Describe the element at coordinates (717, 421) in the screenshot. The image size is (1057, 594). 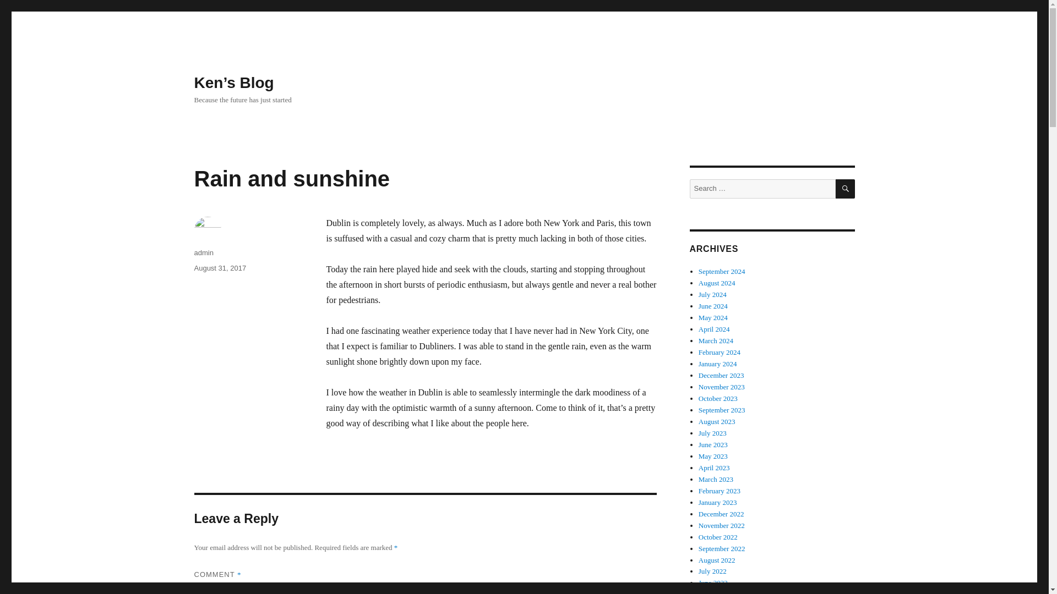
I see `August 2023` at that location.